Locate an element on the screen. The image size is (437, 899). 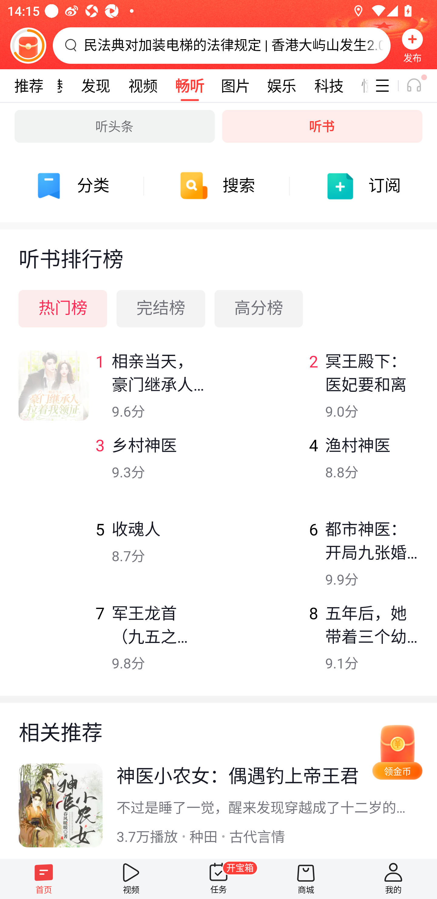
4 渔村神医 8.8 分 is located at coordinates (325, 476).